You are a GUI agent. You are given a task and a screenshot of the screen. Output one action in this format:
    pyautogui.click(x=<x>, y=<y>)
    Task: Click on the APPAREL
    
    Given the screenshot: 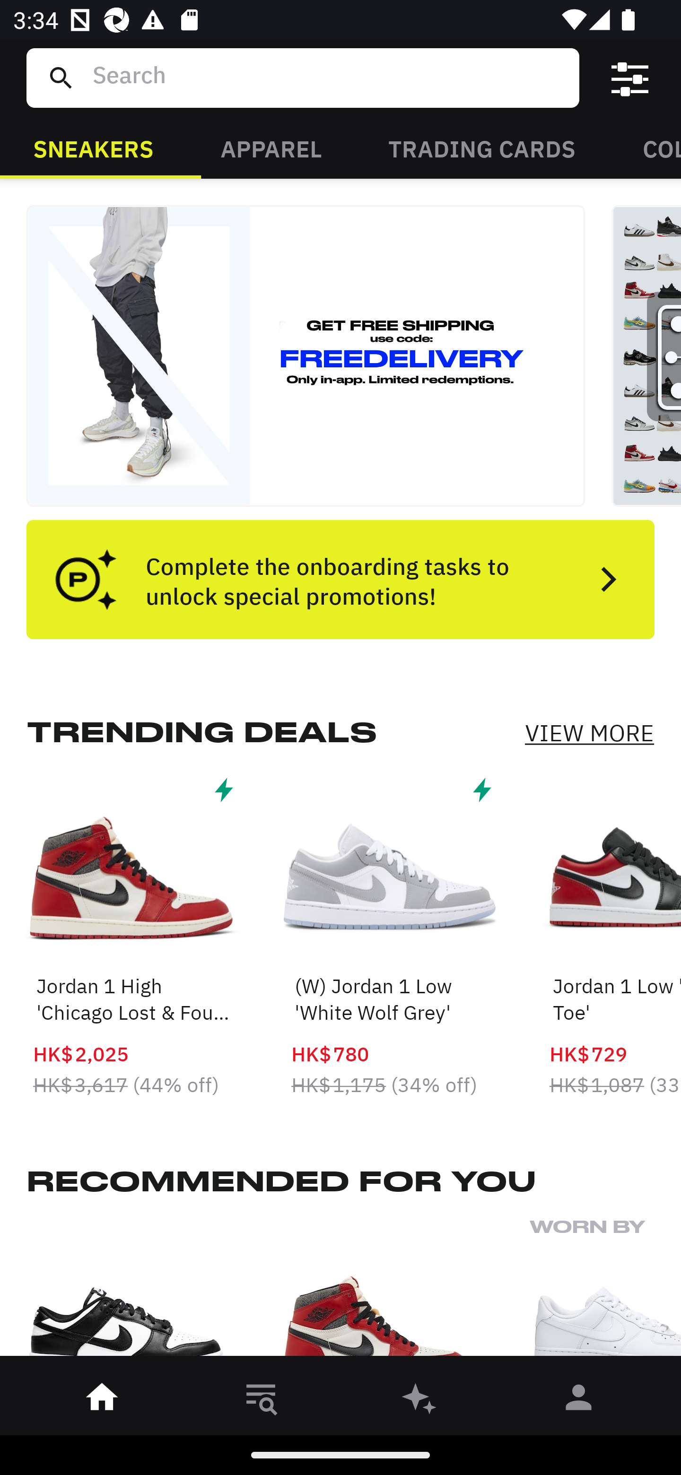 What is the action you would take?
    pyautogui.click(x=271, y=147)
    